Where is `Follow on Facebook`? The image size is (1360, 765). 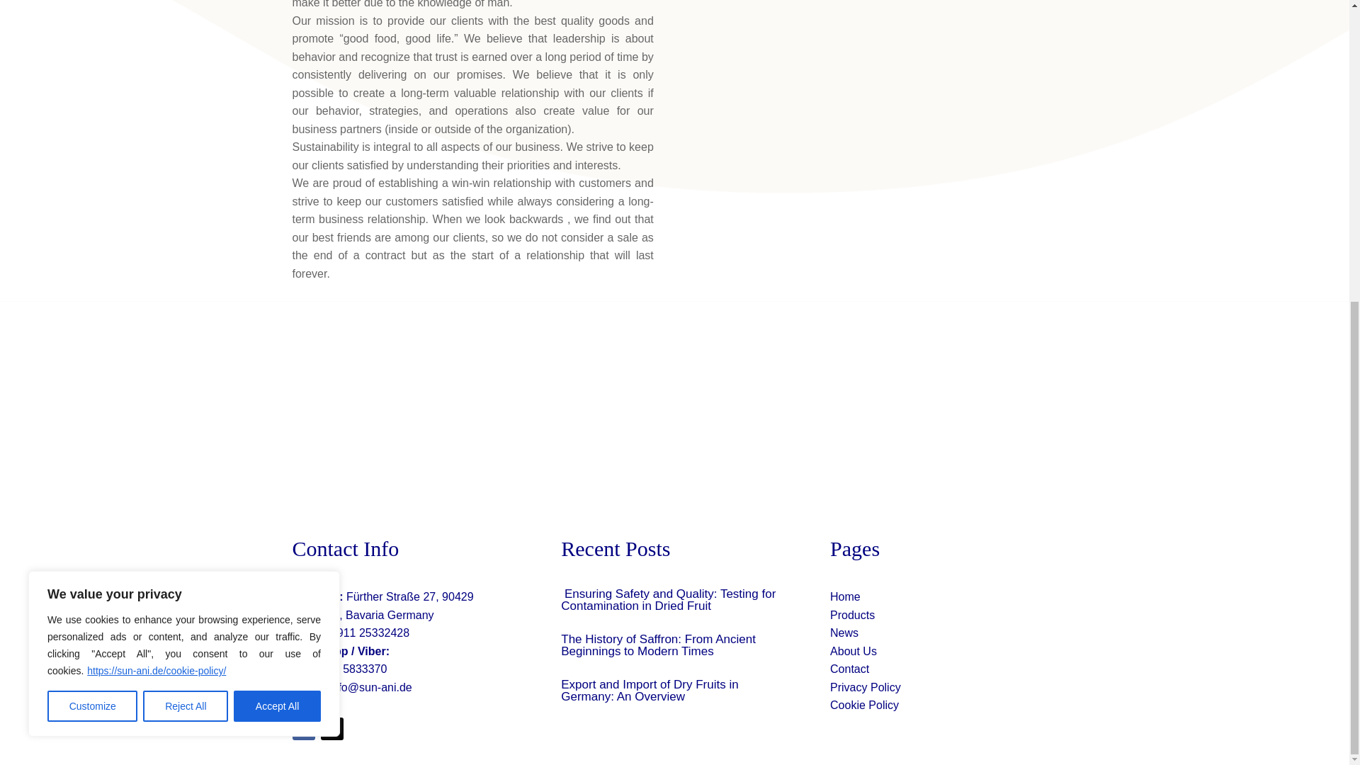
Follow on Facebook is located at coordinates (303, 729).